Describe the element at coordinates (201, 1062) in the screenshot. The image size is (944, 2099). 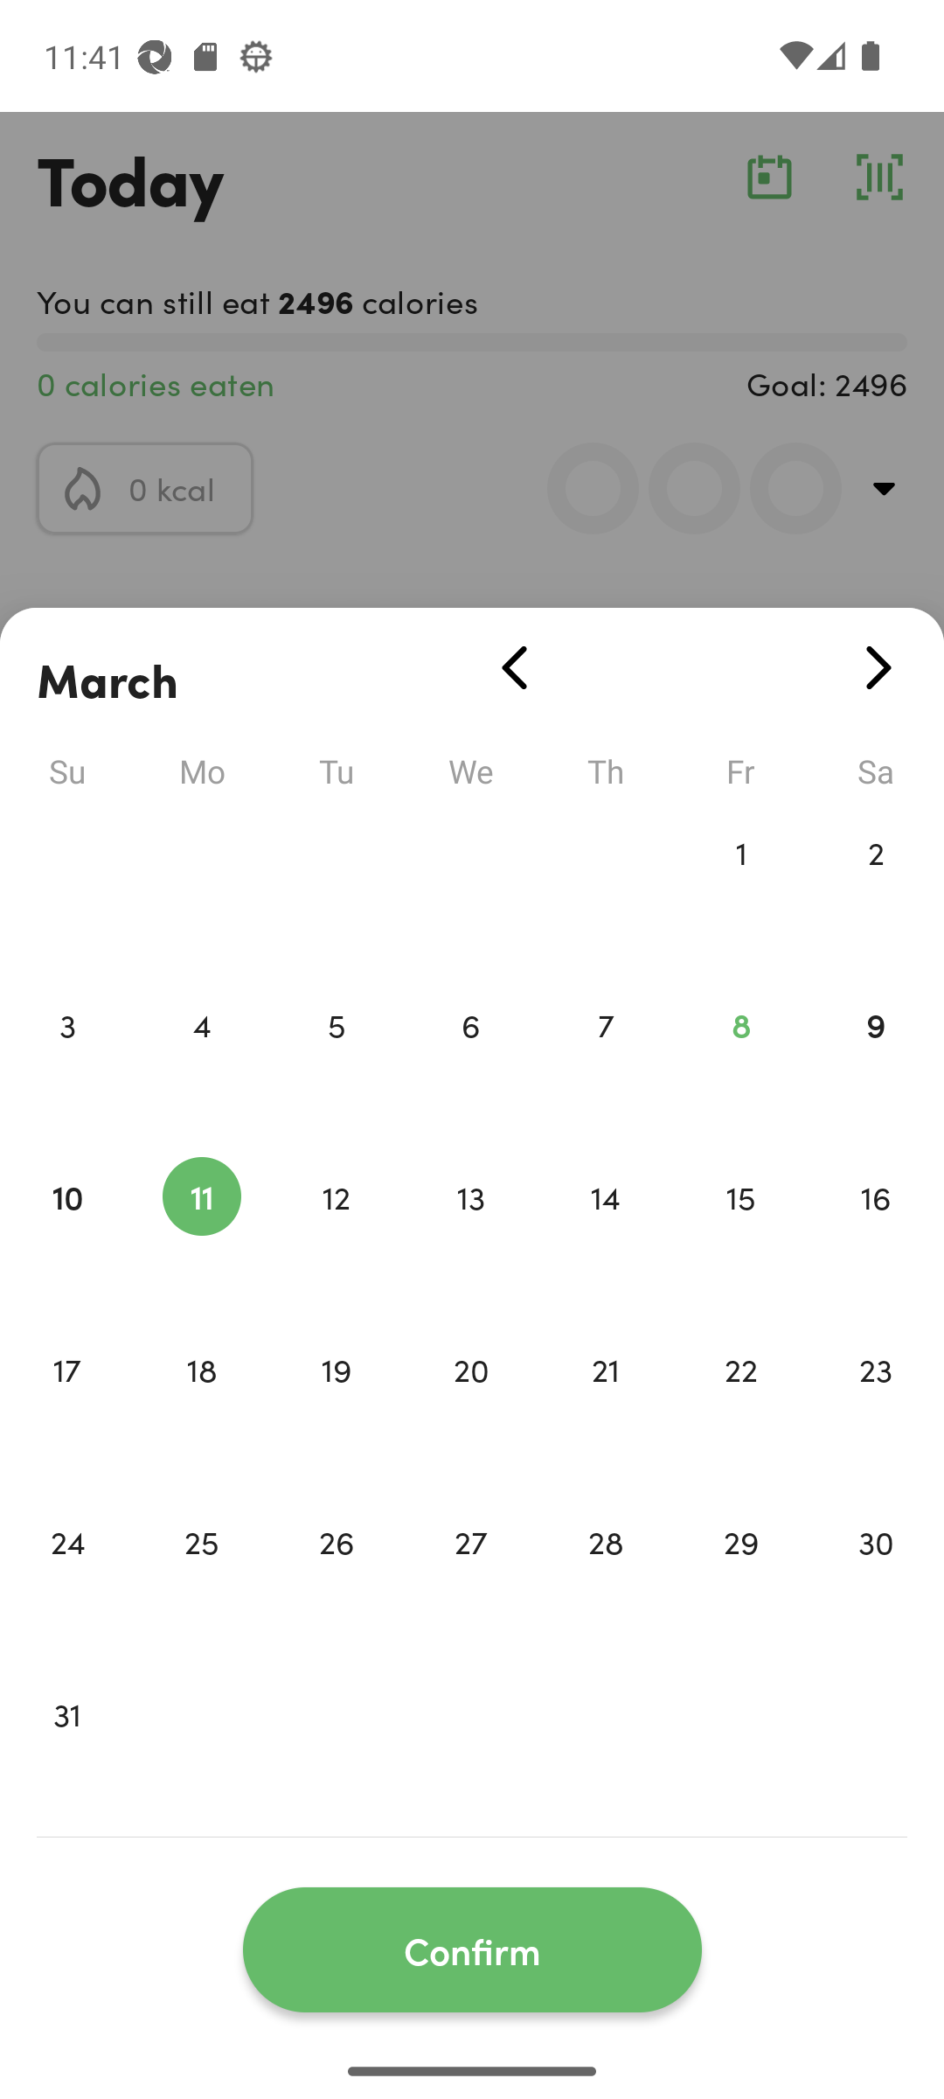
I see `4` at that location.